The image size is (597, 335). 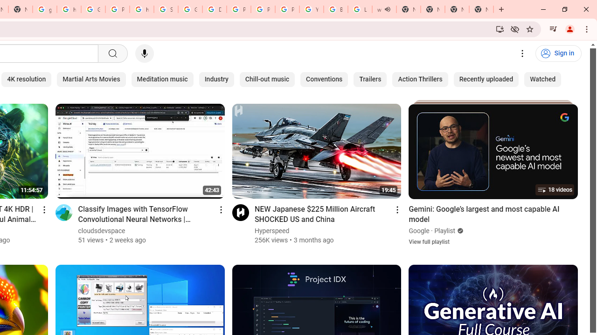 What do you see at coordinates (267, 79) in the screenshot?
I see `Chill-out music` at bounding box center [267, 79].